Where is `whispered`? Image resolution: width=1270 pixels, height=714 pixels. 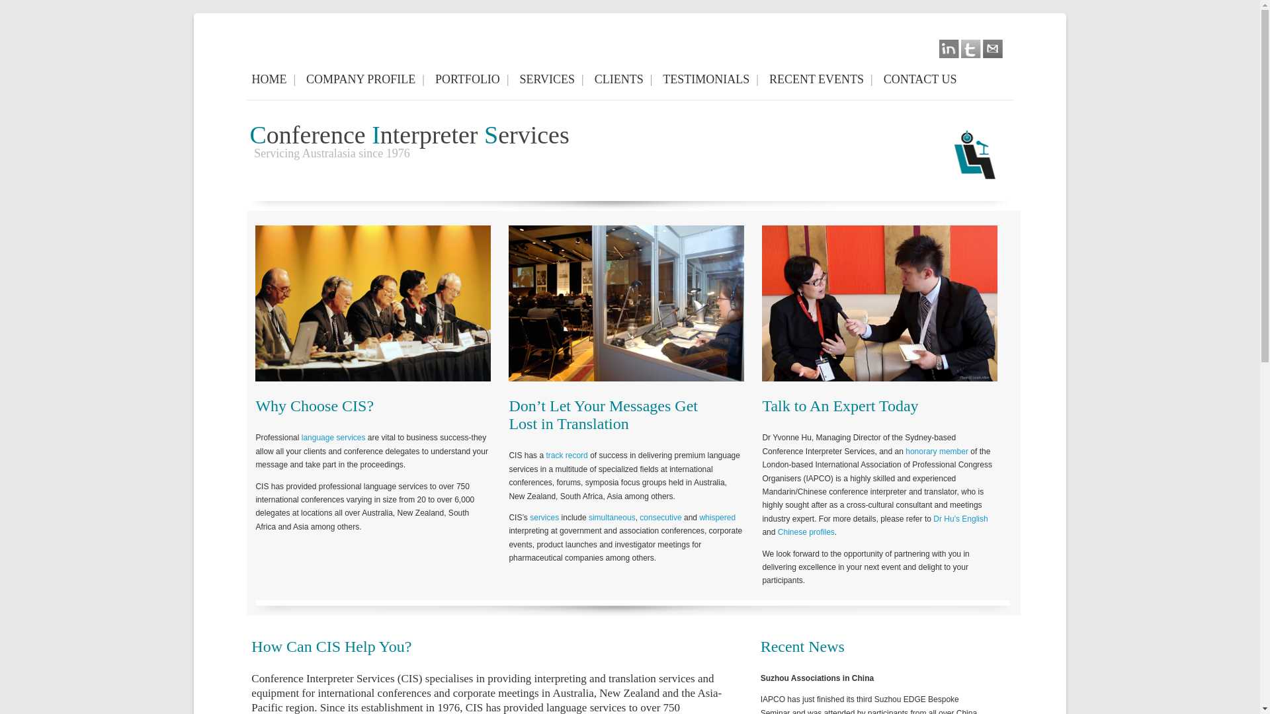 whispered is located at coordinates (717, 518).